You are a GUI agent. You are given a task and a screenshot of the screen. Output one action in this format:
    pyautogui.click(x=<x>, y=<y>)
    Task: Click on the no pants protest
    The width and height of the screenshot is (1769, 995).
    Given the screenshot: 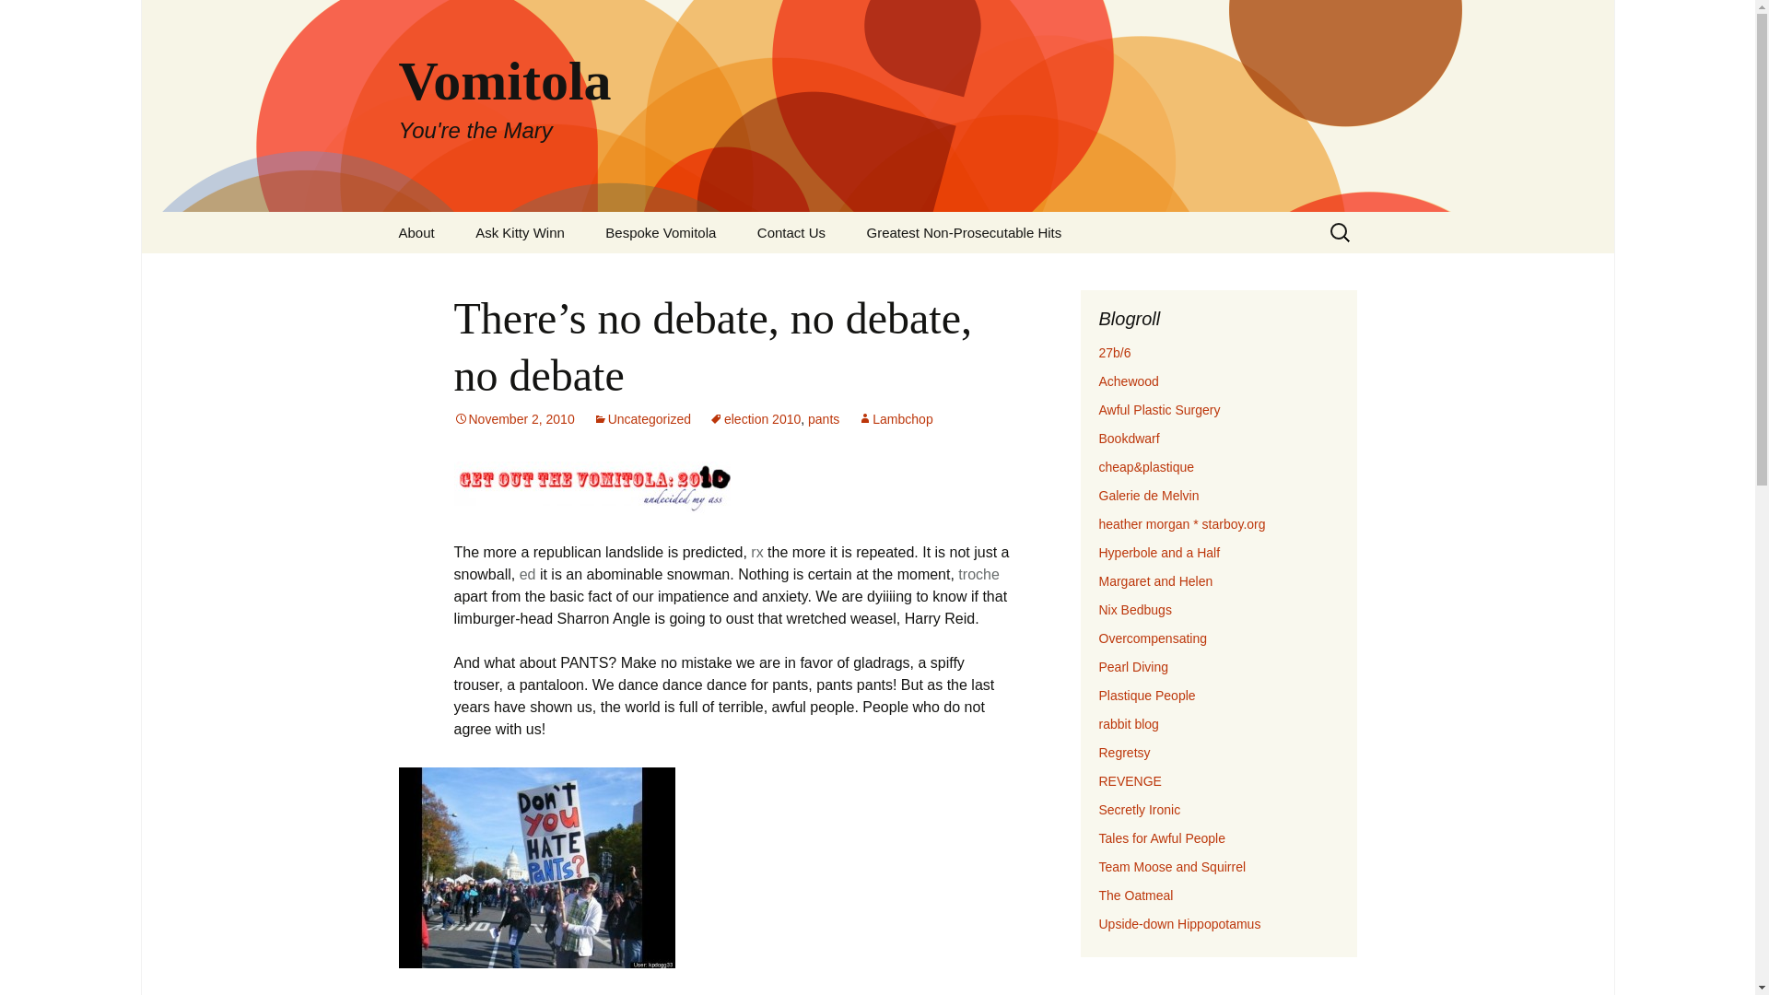 What is the action you would take?
    pyautogui.click(x=536, y=867)
    